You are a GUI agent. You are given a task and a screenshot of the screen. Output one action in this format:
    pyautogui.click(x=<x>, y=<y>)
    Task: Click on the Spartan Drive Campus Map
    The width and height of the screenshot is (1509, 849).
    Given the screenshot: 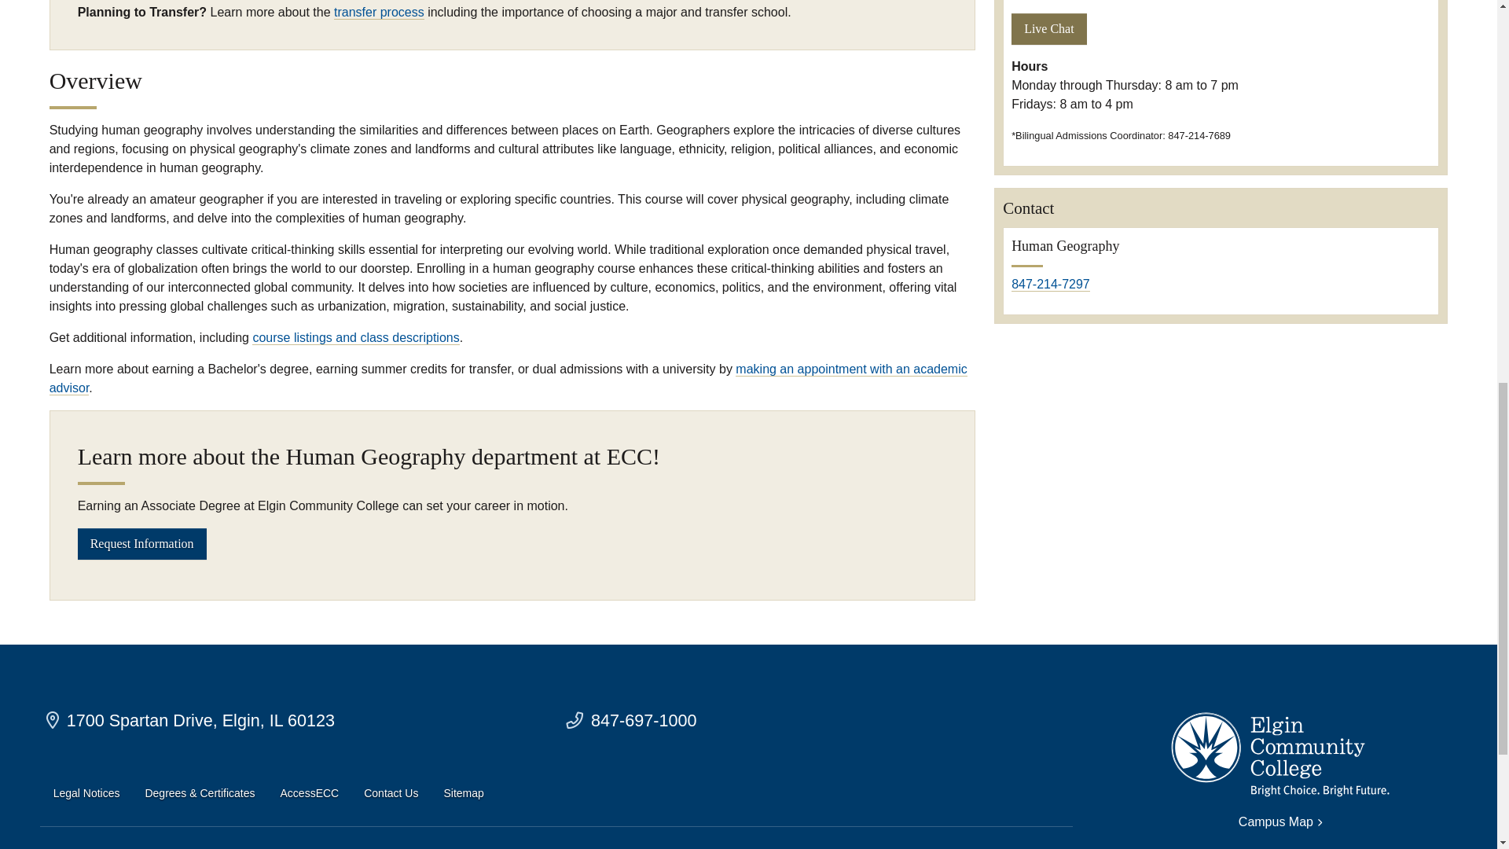 What is the action you would take?
    pyautogui.click(x=190, y=721)
    